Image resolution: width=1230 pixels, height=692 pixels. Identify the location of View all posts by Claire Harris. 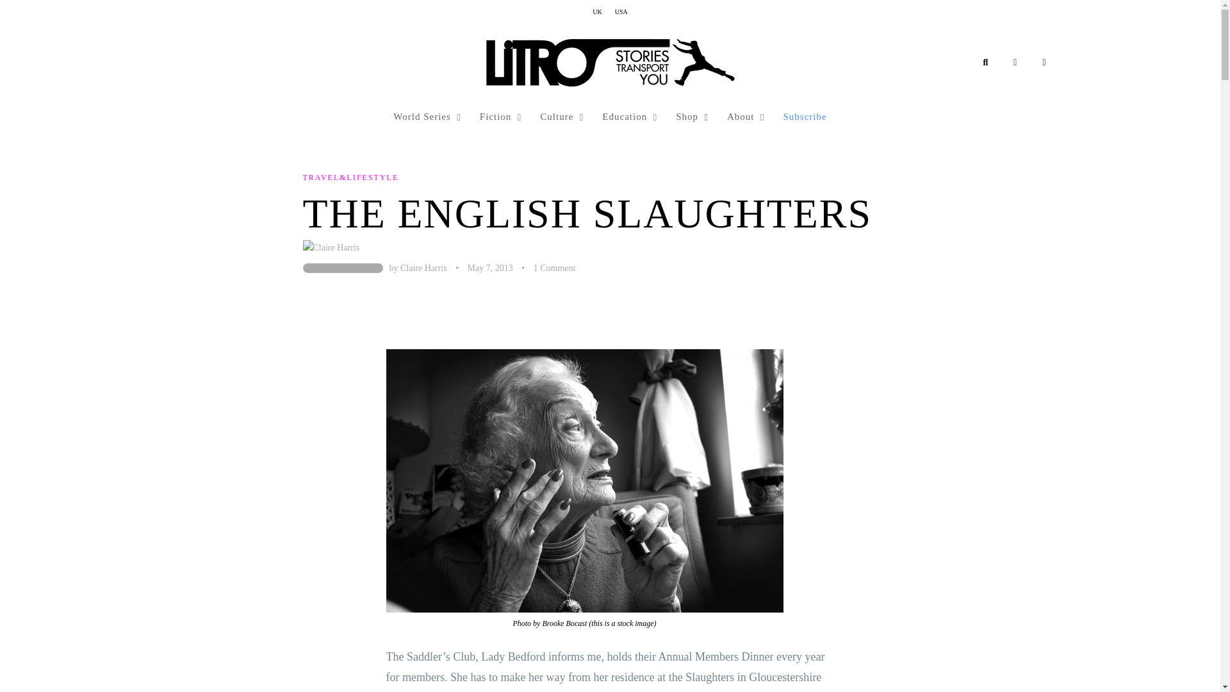
(424, 268).